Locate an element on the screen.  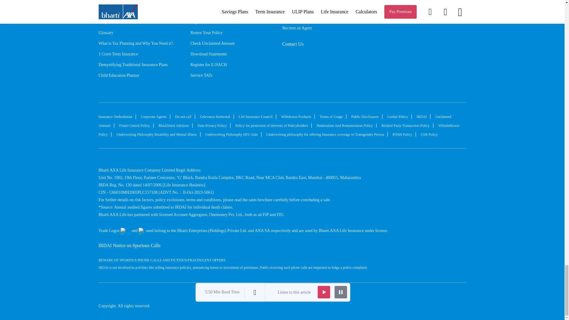
AXA Logo is located at coordinates (142, 231).